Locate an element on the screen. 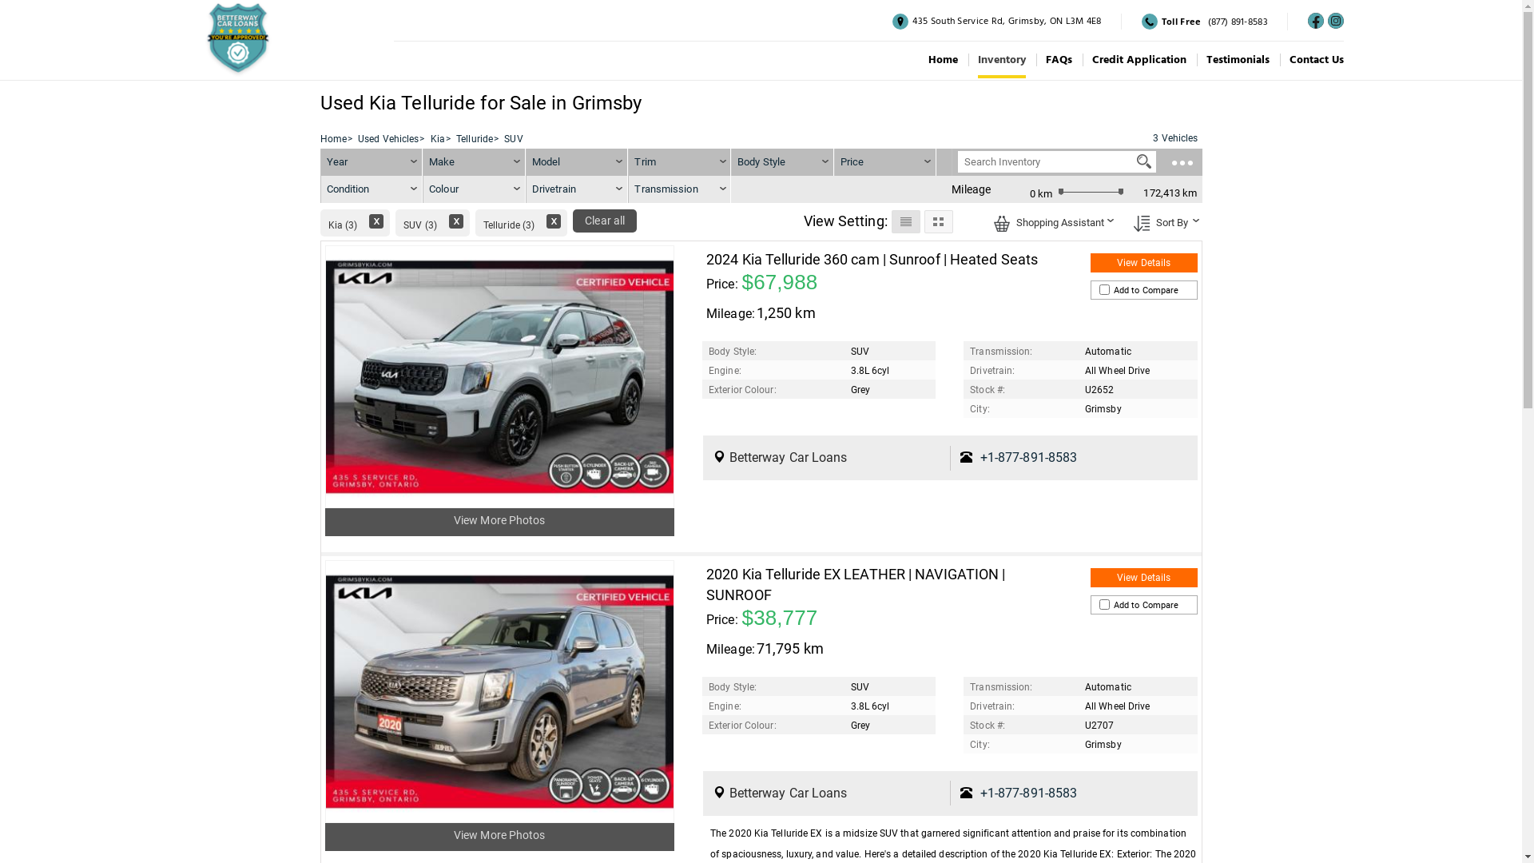 Image resolution: width=1534 pixels, height=863 pixels. 2024 Kia Telluride 360 cam | Sunroof | Heated Seats is located at coordinates (872, 259).